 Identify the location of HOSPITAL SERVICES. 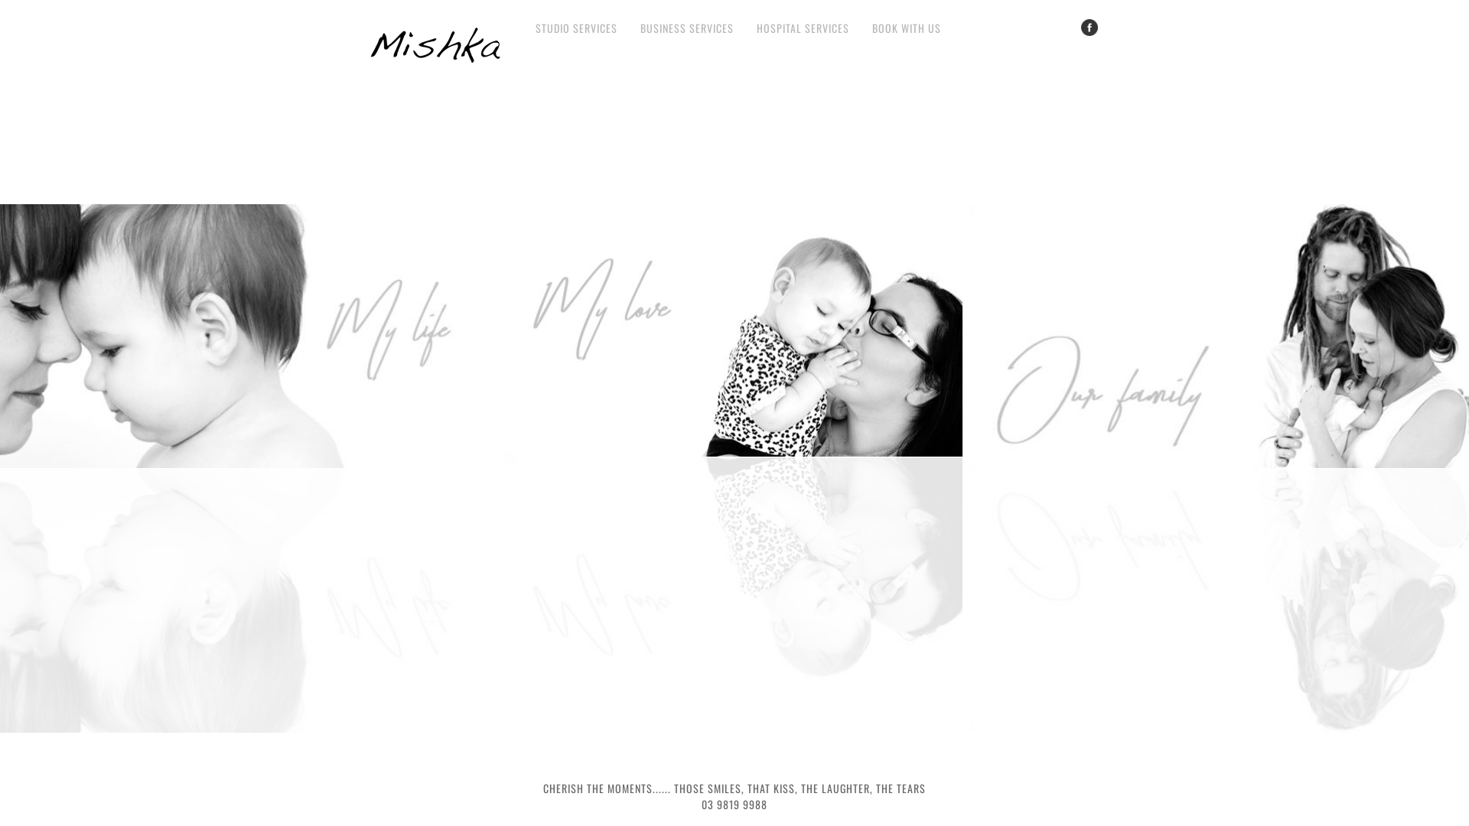
(803, 28).